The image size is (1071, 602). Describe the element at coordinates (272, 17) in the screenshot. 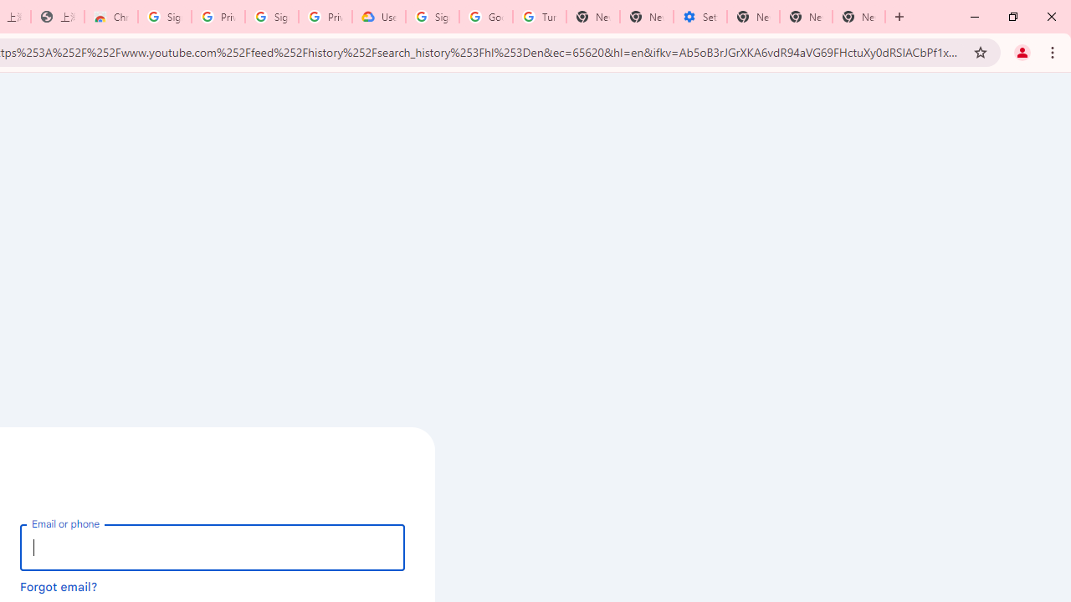

I see `Sign in - Google Accounts` at that location.